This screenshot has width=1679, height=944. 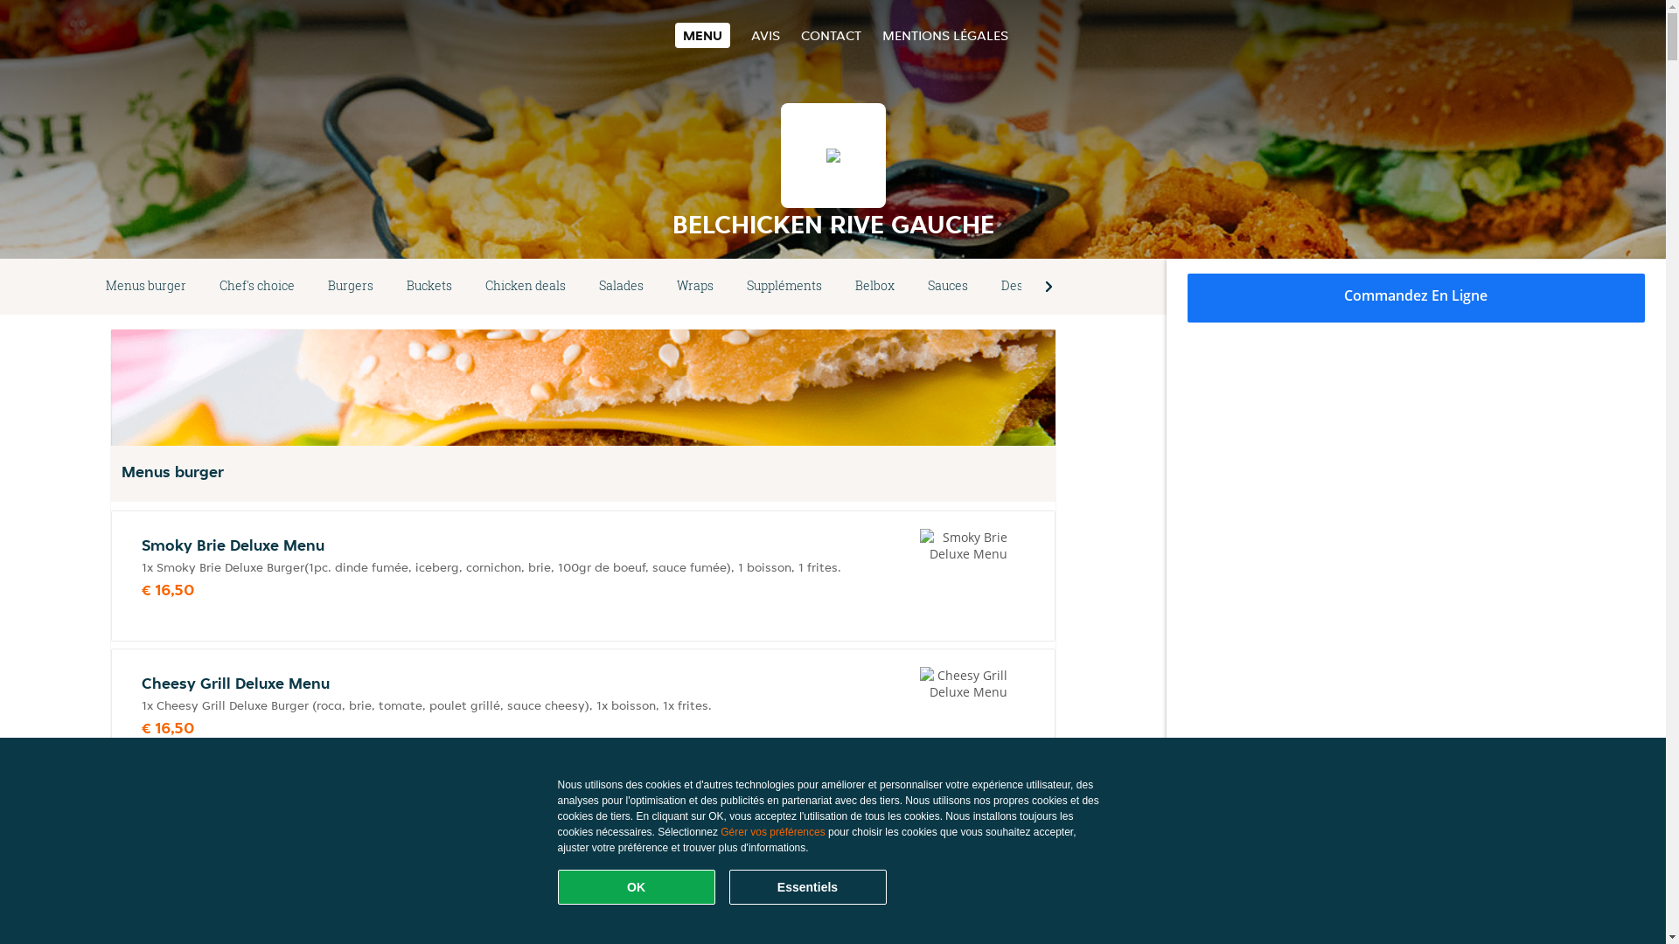 I want to click on CONTACT, so click(x=831, y=35).